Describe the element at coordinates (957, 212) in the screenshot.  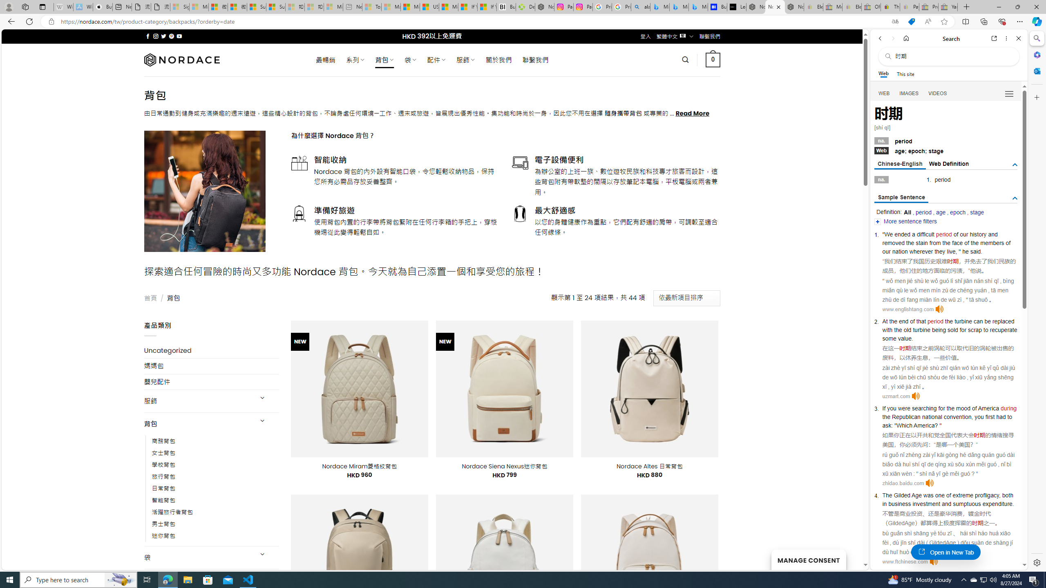
I see `epoch` at that location.